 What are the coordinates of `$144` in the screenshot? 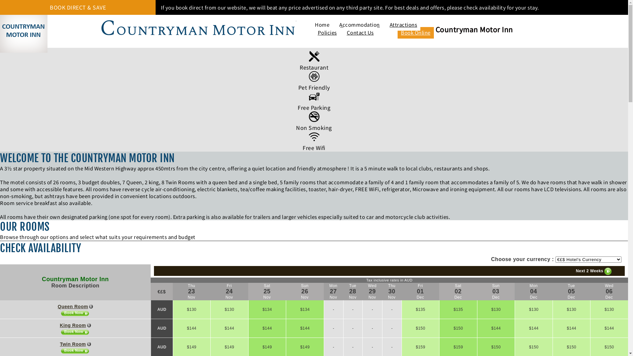 It's located at (534, 328).